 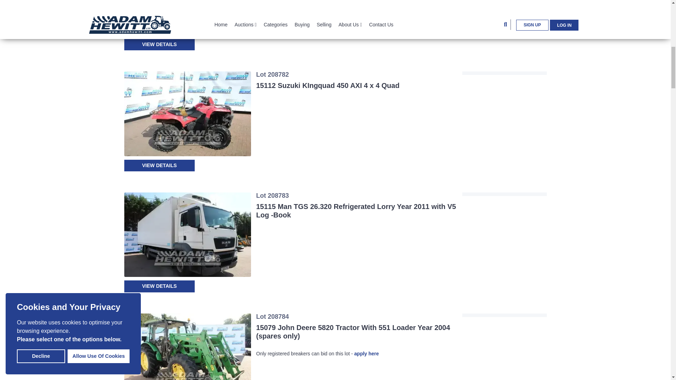 I want to click on Login, so click(x=504, y=26).